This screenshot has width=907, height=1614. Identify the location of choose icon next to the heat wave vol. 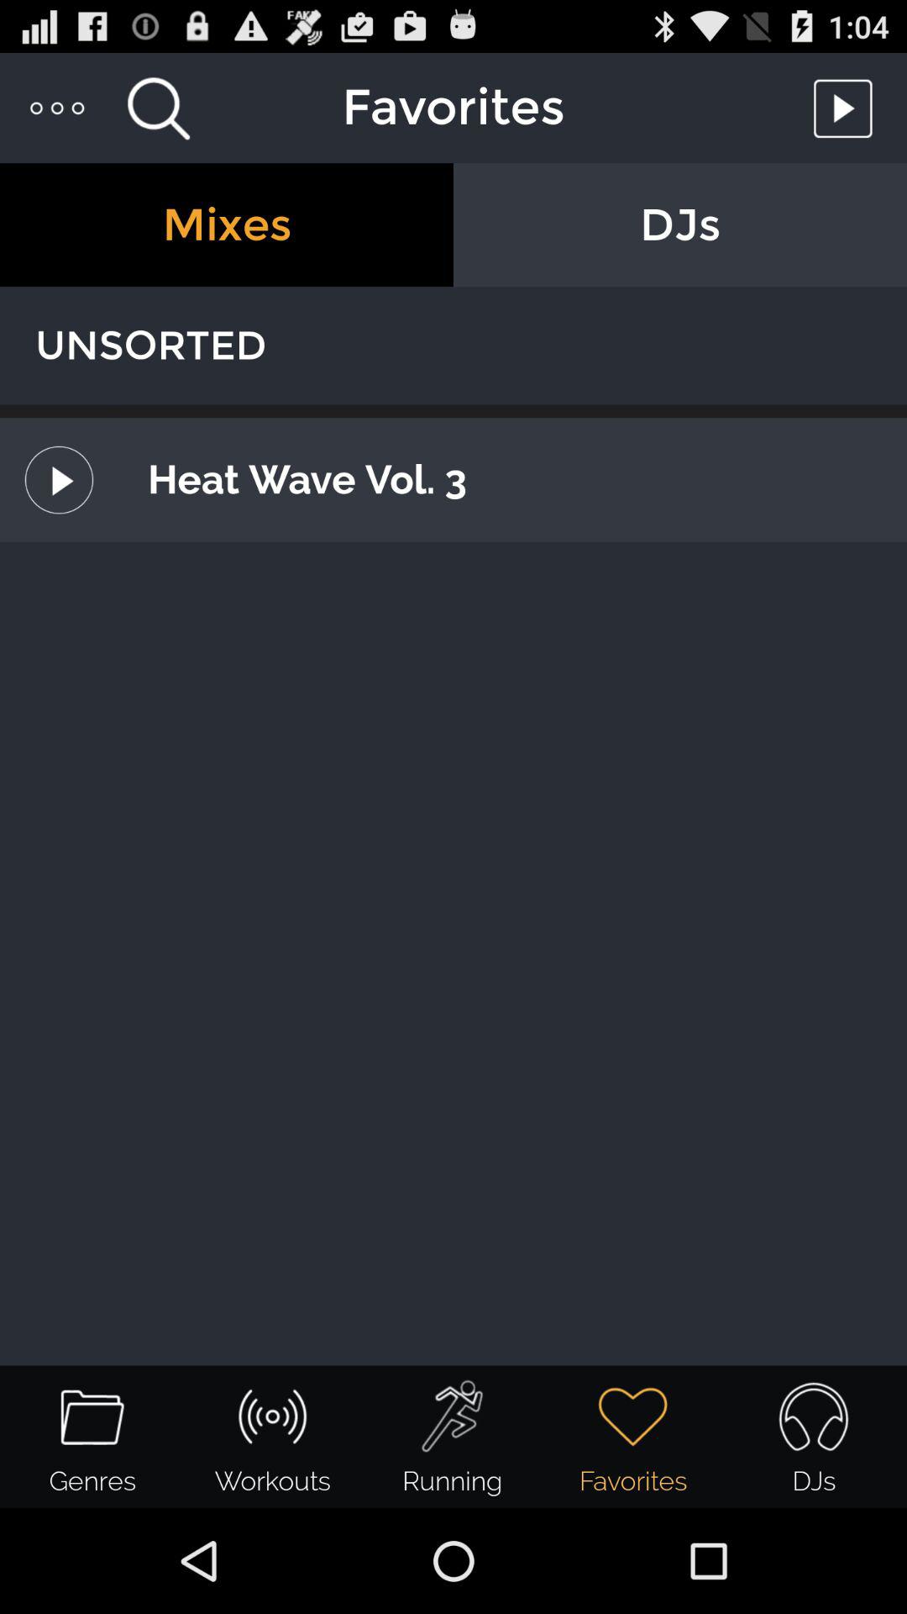
(59, 479).